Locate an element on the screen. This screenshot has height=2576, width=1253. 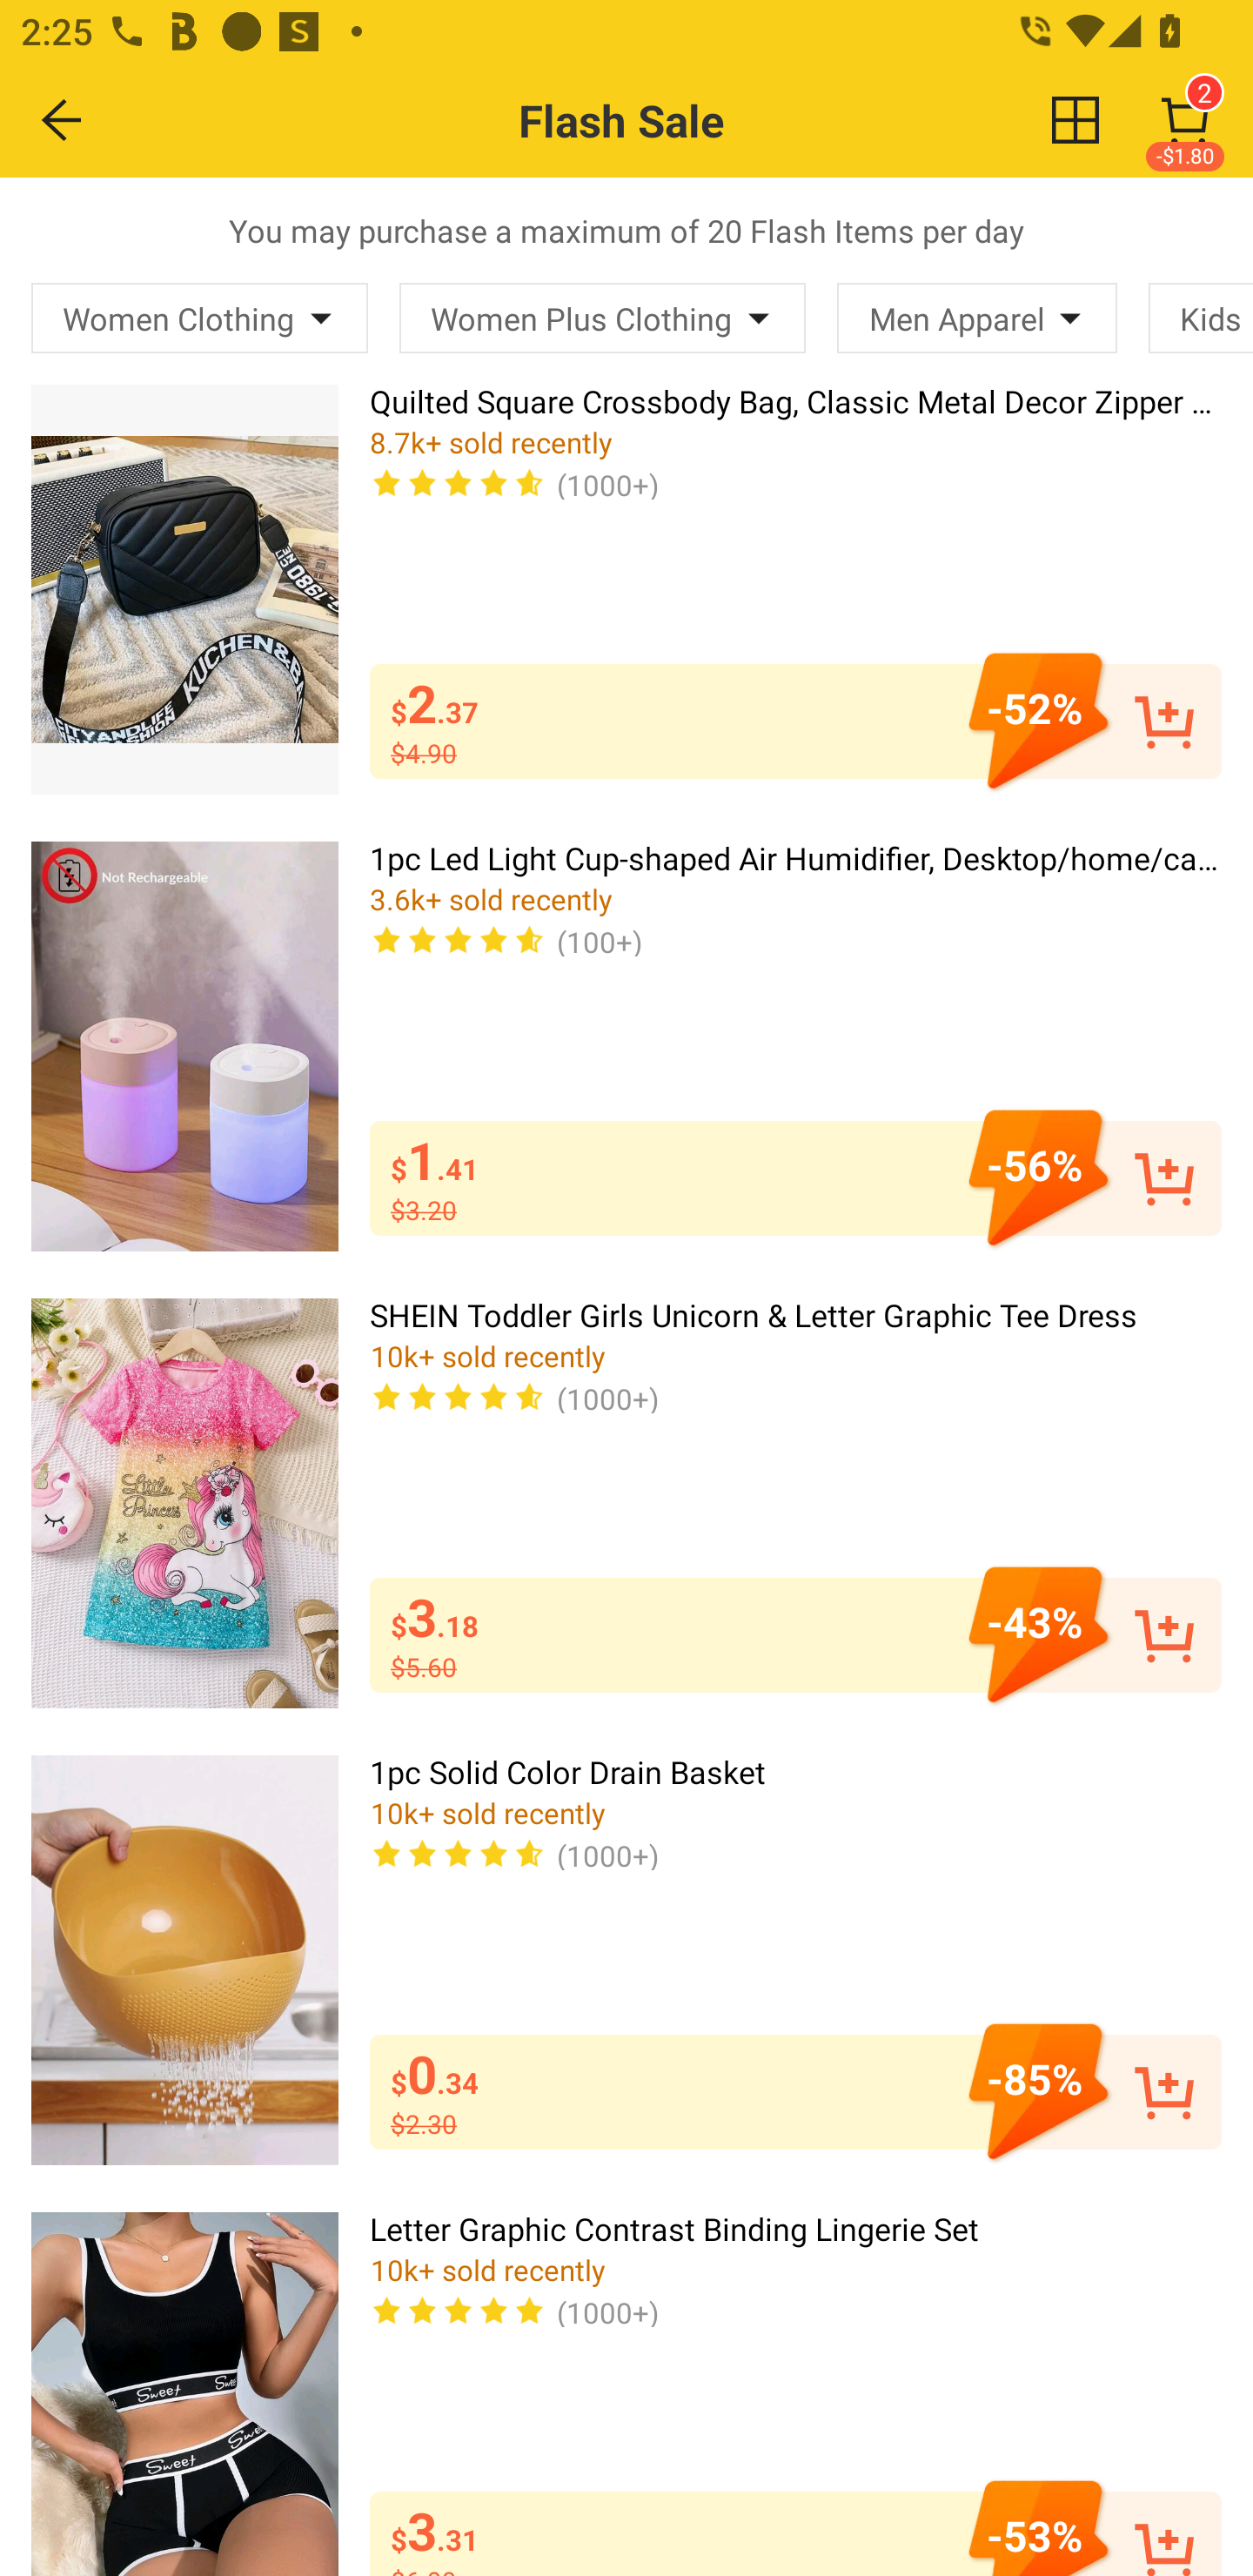
change view is located at coordinates (1075, 119).